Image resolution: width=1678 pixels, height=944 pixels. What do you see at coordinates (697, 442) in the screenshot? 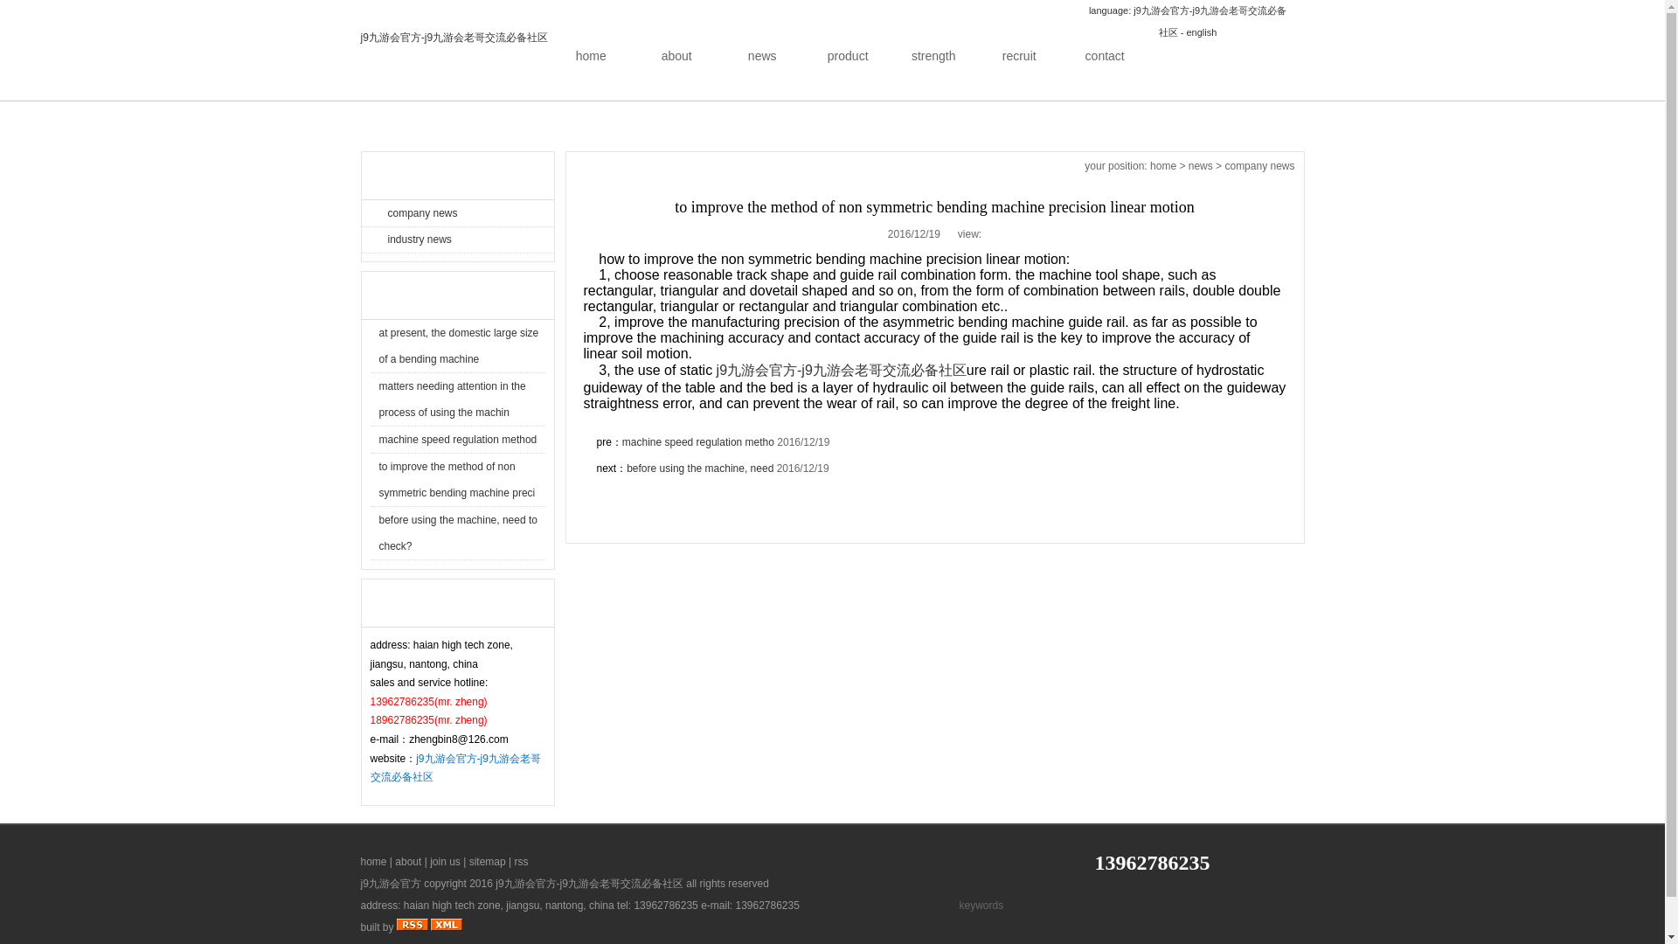
I see `machine speed regulation metho` at bounding box center [697, 442].